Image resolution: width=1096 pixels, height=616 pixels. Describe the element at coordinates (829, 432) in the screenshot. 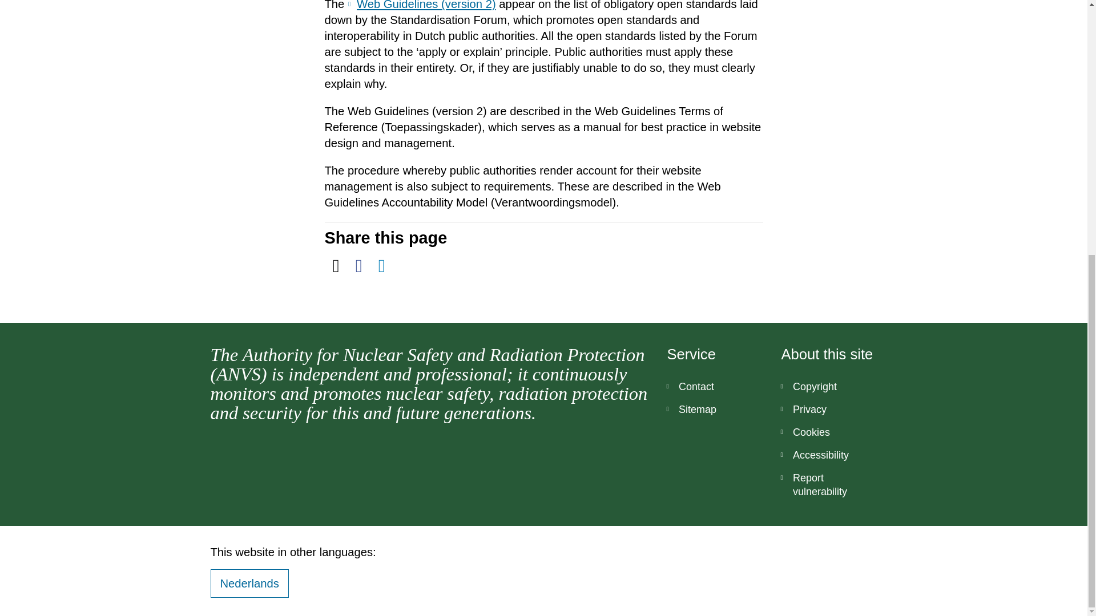

I see `Cookies` at that location.